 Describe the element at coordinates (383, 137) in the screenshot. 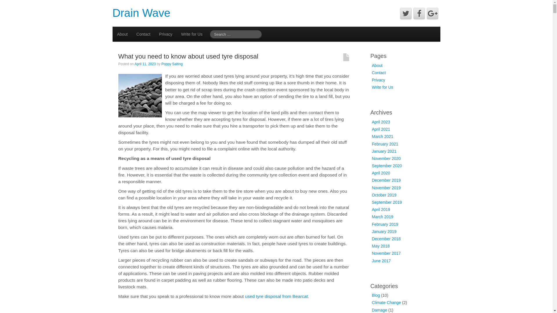

I see `March 2021` at that location.